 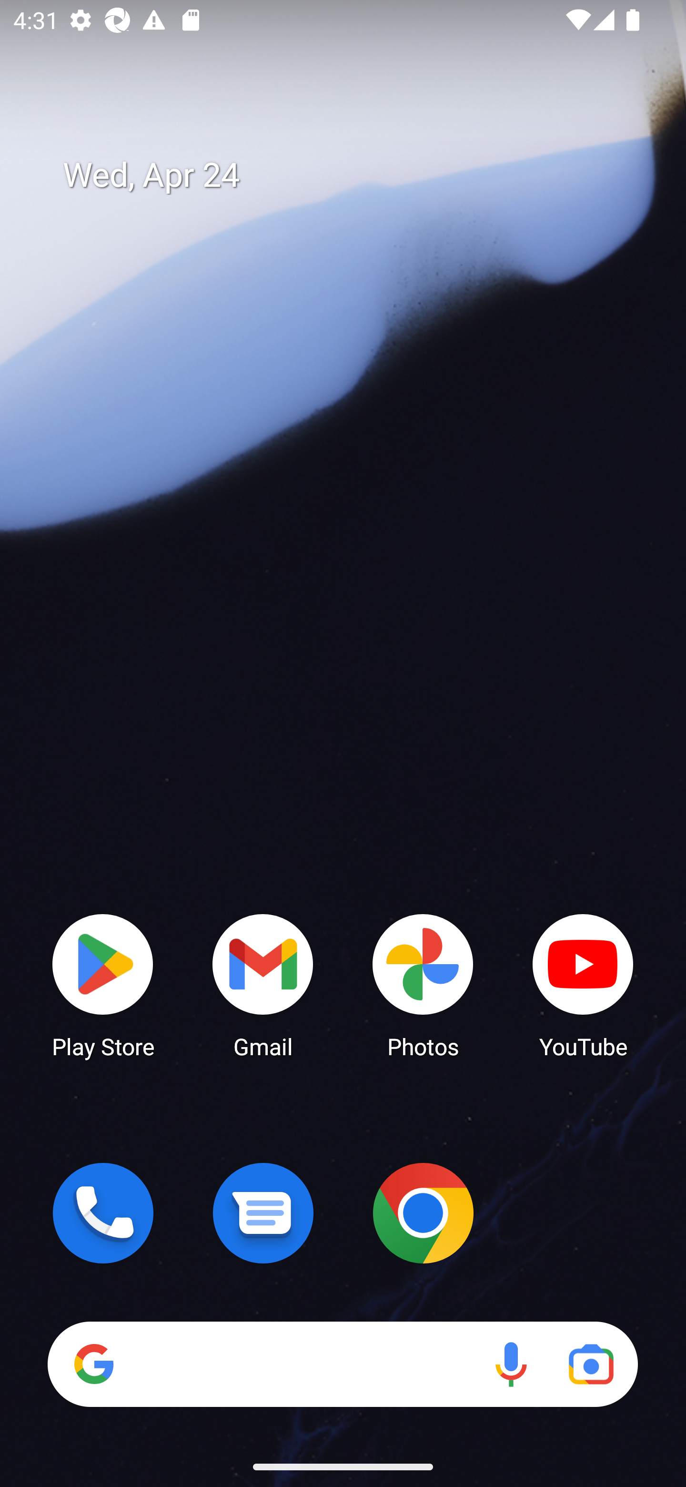 I want to click on Messages, so click(x=263, y=1213).